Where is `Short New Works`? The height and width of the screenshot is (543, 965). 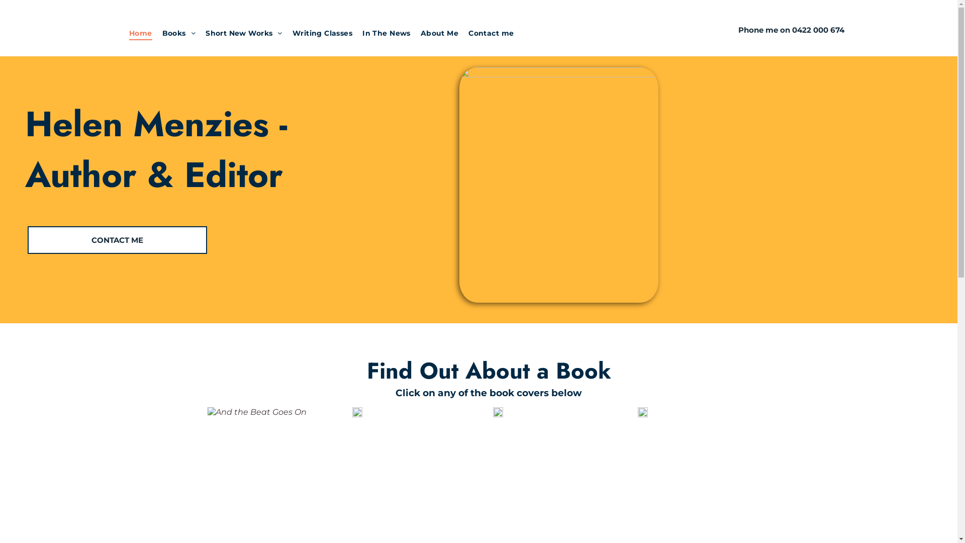 Short New Works is located at coordinates (244, 33).